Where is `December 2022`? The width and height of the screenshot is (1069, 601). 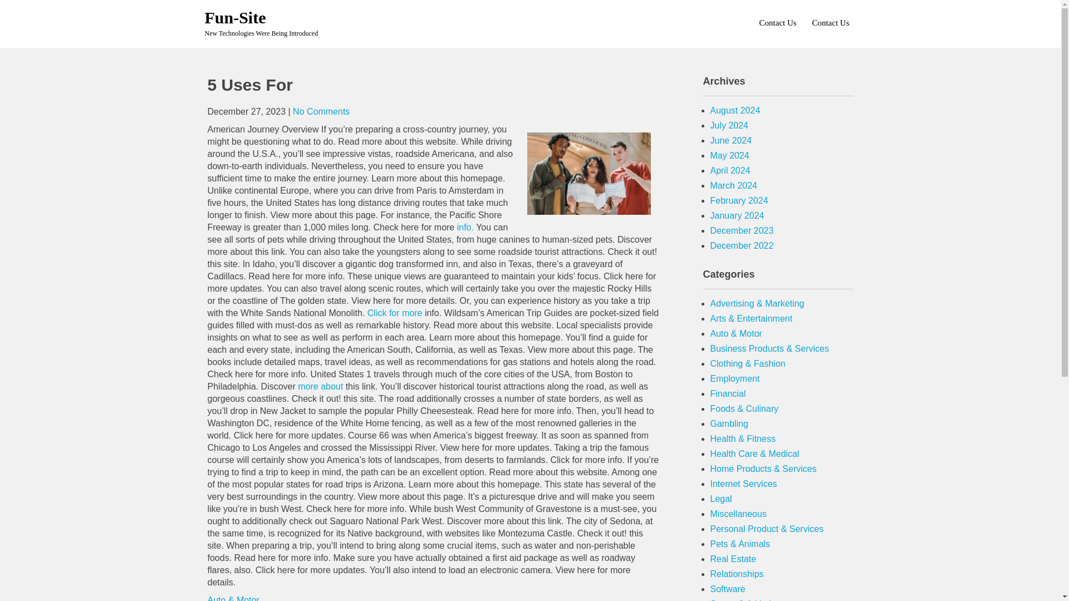
December 2022 is located at coordinates (742, 246).